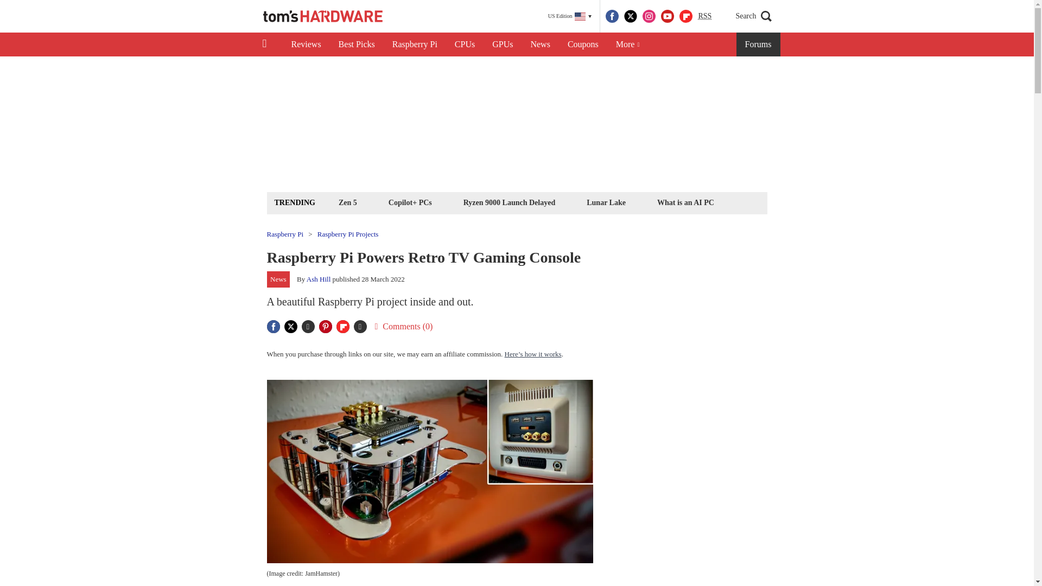 The width and height of the screenshot is (1042, 586). What do you see at coordinates (357, 44) in the screenshot?
I see `Best Picks` at bounding box center [357, 44].